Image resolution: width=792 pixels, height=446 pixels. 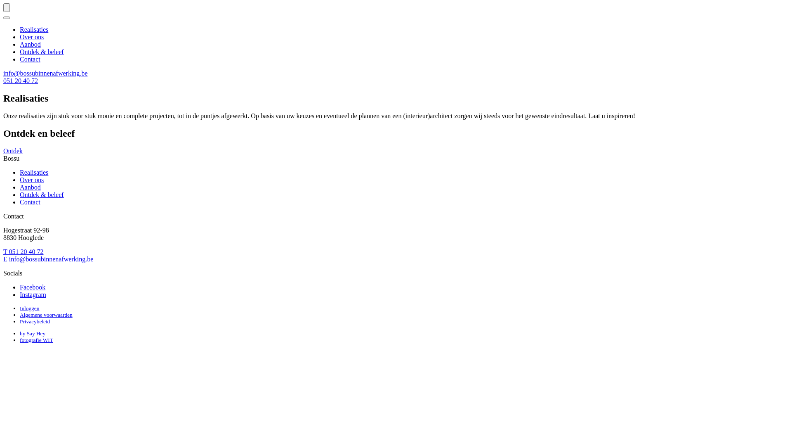 What do you see at coordinates (34, 173) in the screenshot?
I see `Realisaties` at bounding box center [34, 173].